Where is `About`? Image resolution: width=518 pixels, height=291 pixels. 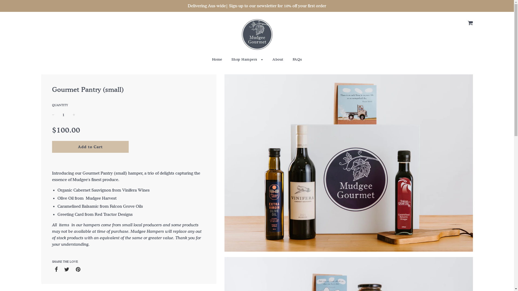
About is located at coordinates (278, 59).